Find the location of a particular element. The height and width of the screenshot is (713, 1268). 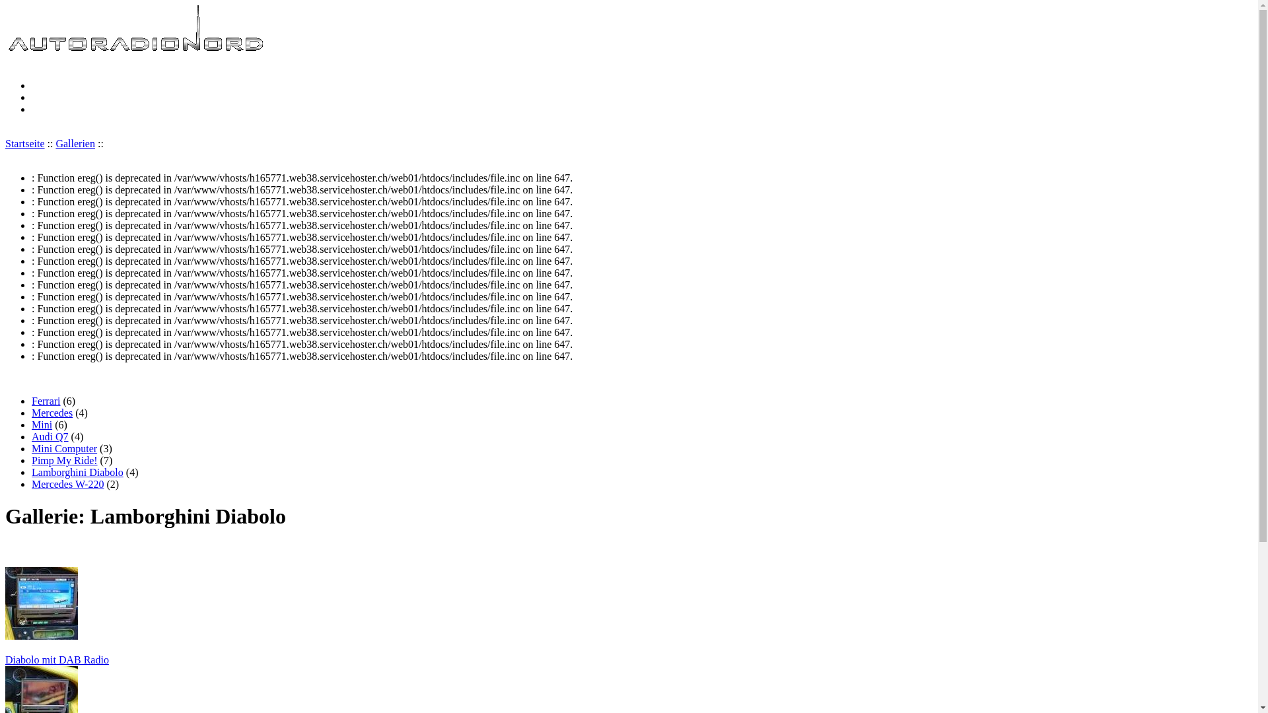

Lamborghini Diabolo is located at coordinates (78, 473).